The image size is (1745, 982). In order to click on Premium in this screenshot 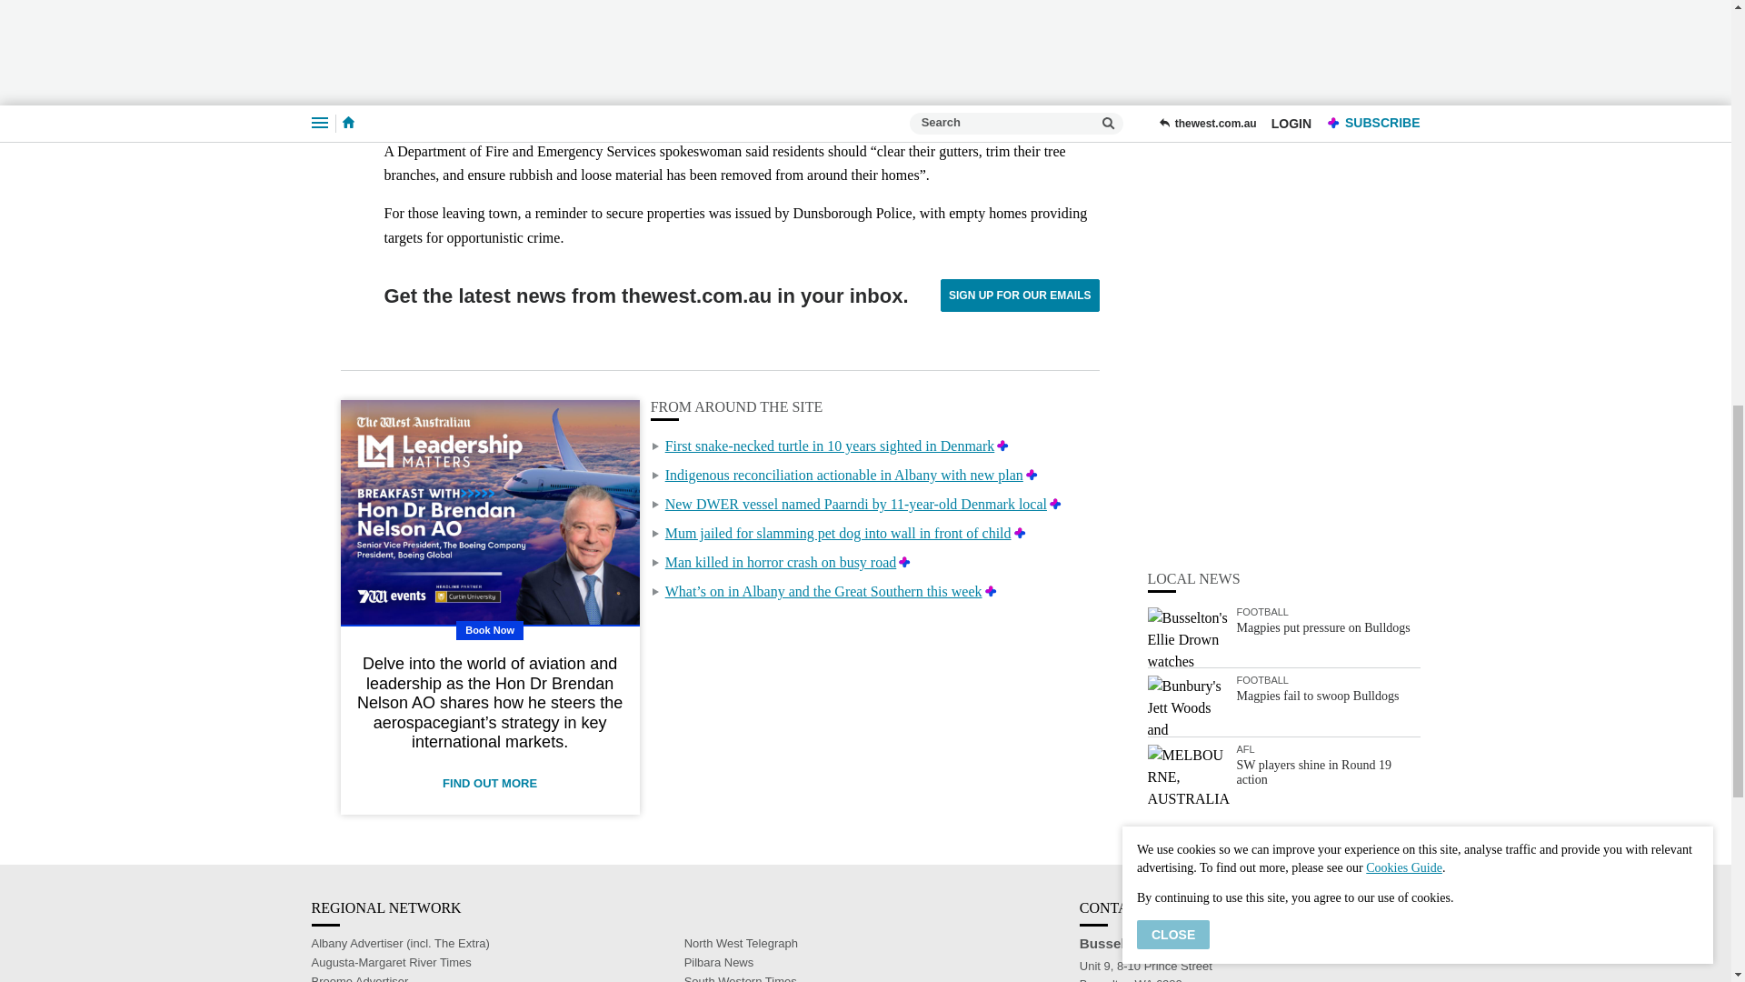, I will do `click(904, 562)`.